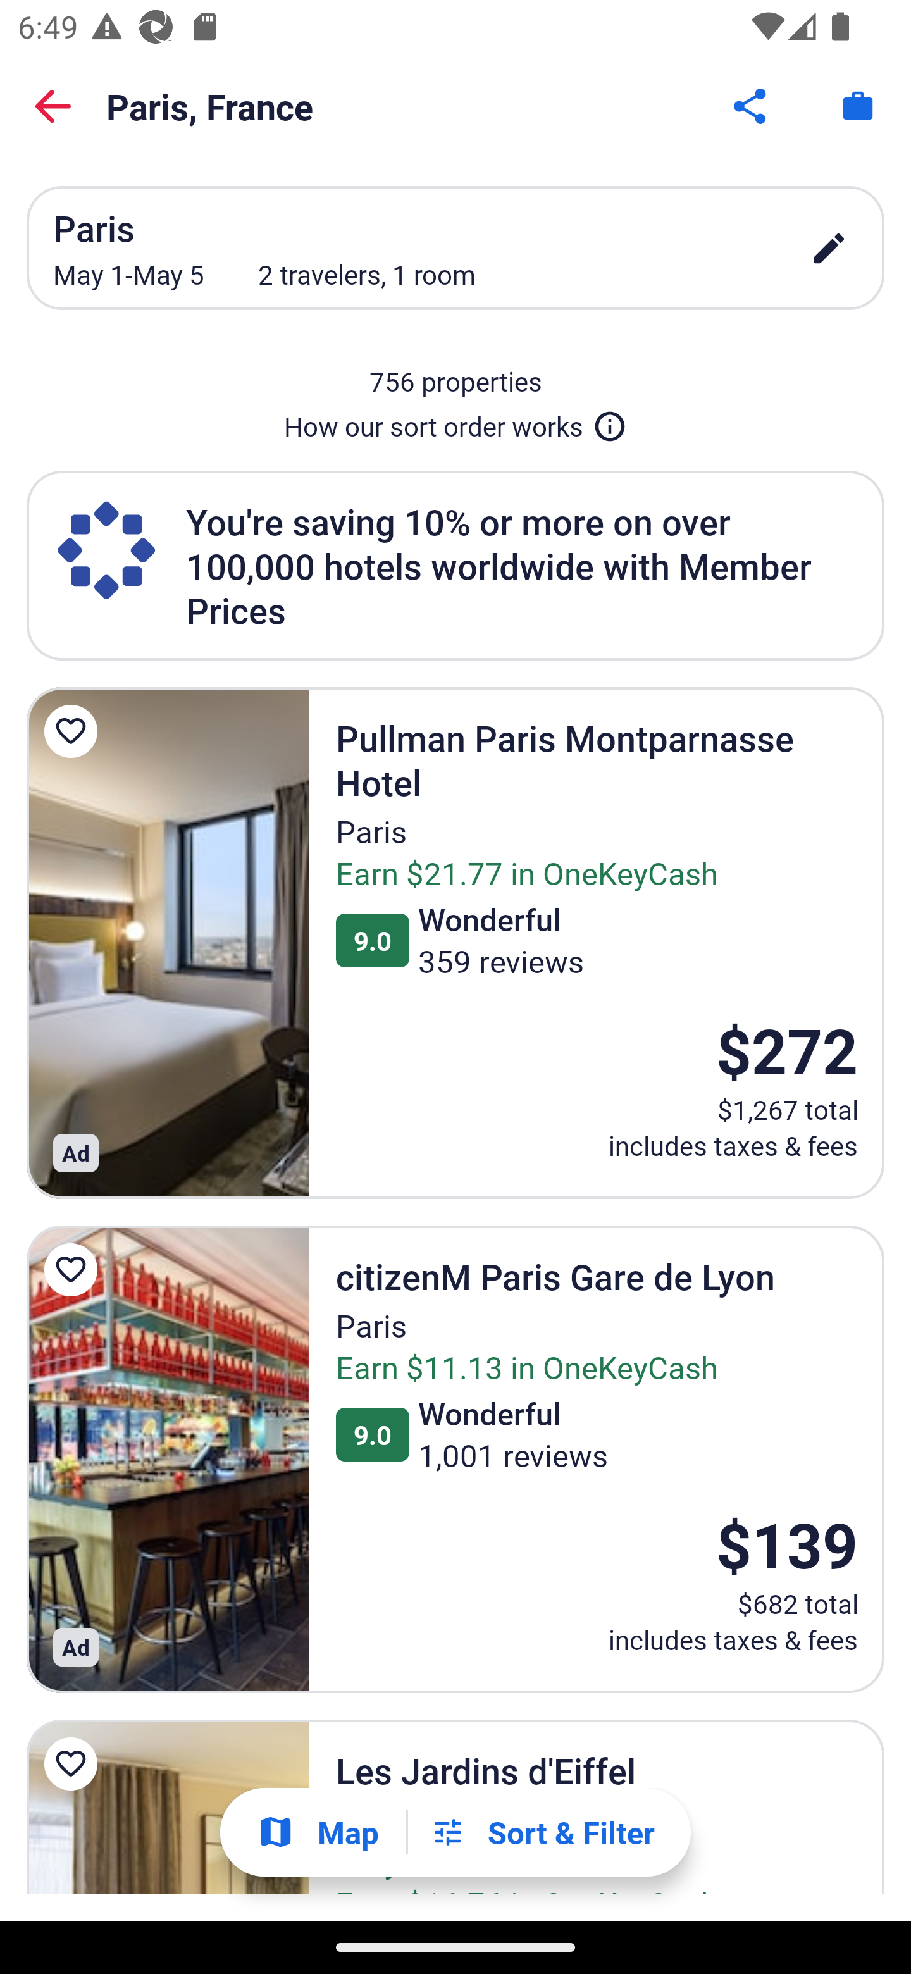  I want to click on Save Les Jardins d'Eiffel to a trip, so click(75, 1765).